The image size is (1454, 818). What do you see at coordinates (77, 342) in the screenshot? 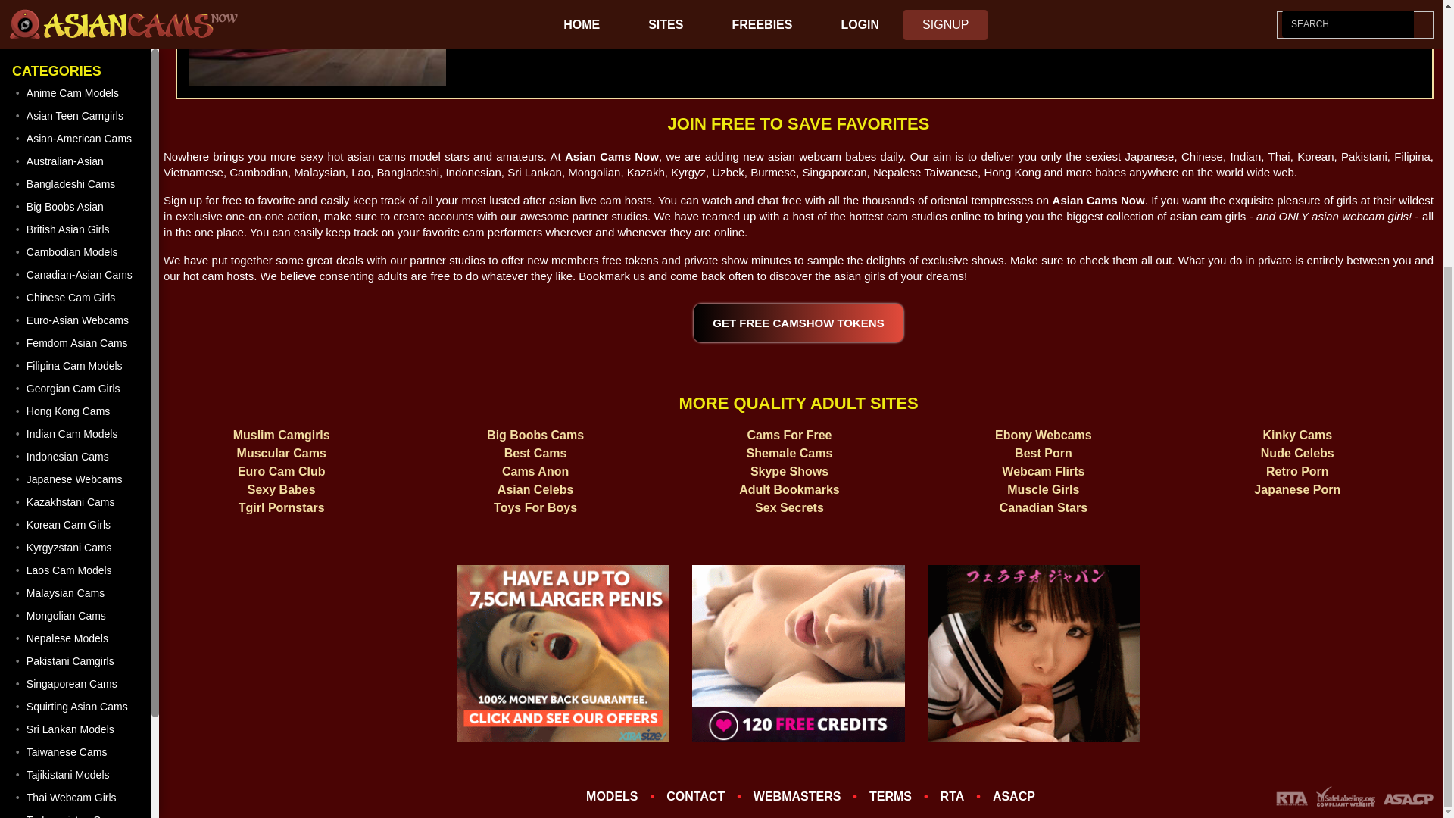
I see `Sri Lankan Models` at bounding box center [77, 342].